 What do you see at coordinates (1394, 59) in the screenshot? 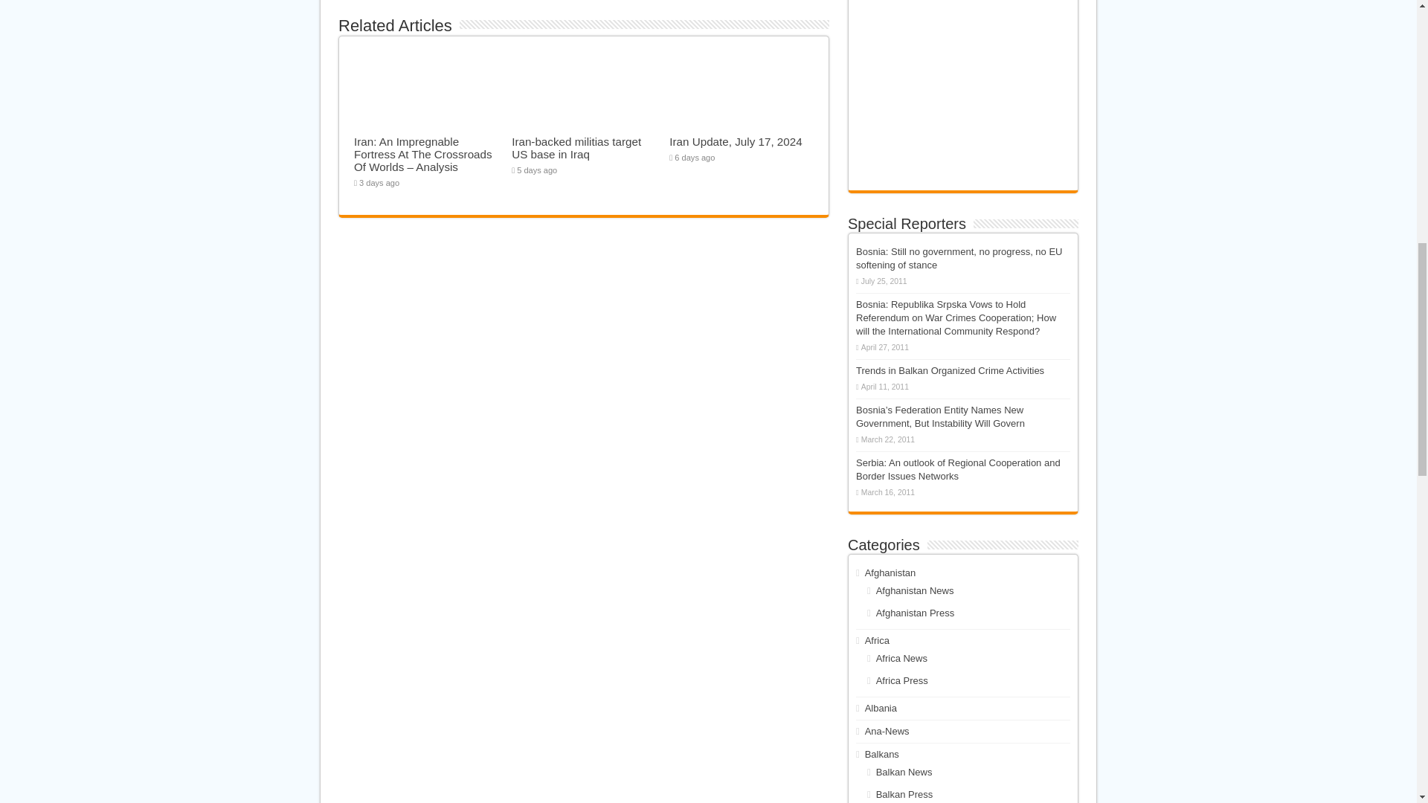
I see `Scroll To Top` at bounding box center [1394, 59].